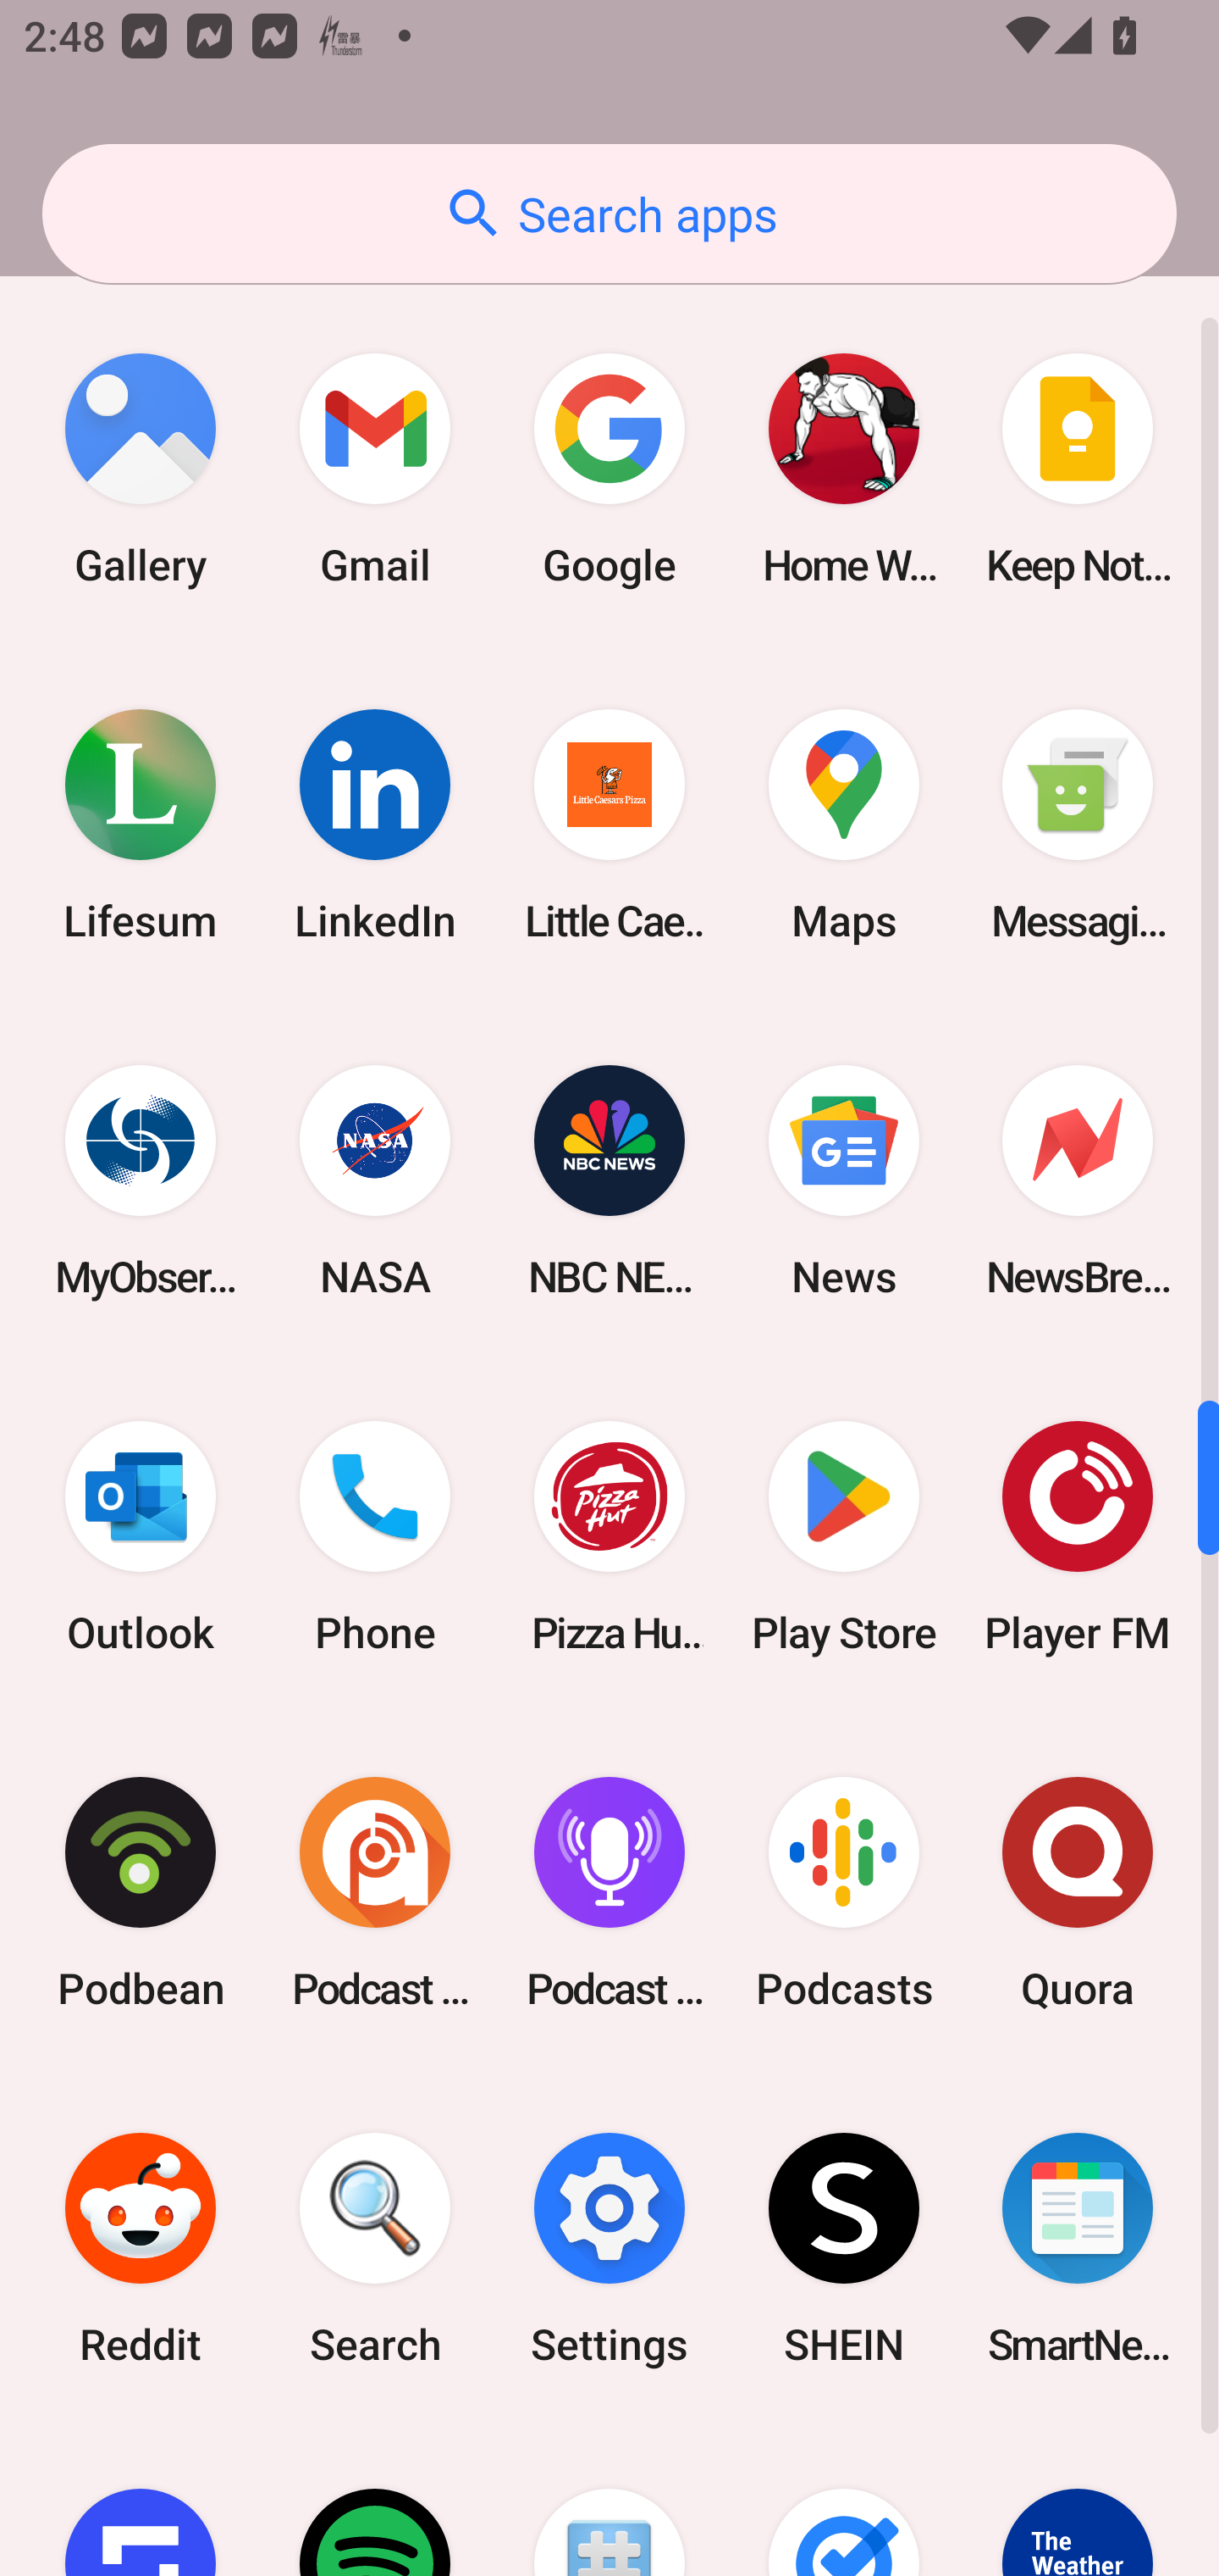  What do you see at coordinates (375, 1181) in the screenshot?
I see `NASA` at bounding box center [375, 1181].